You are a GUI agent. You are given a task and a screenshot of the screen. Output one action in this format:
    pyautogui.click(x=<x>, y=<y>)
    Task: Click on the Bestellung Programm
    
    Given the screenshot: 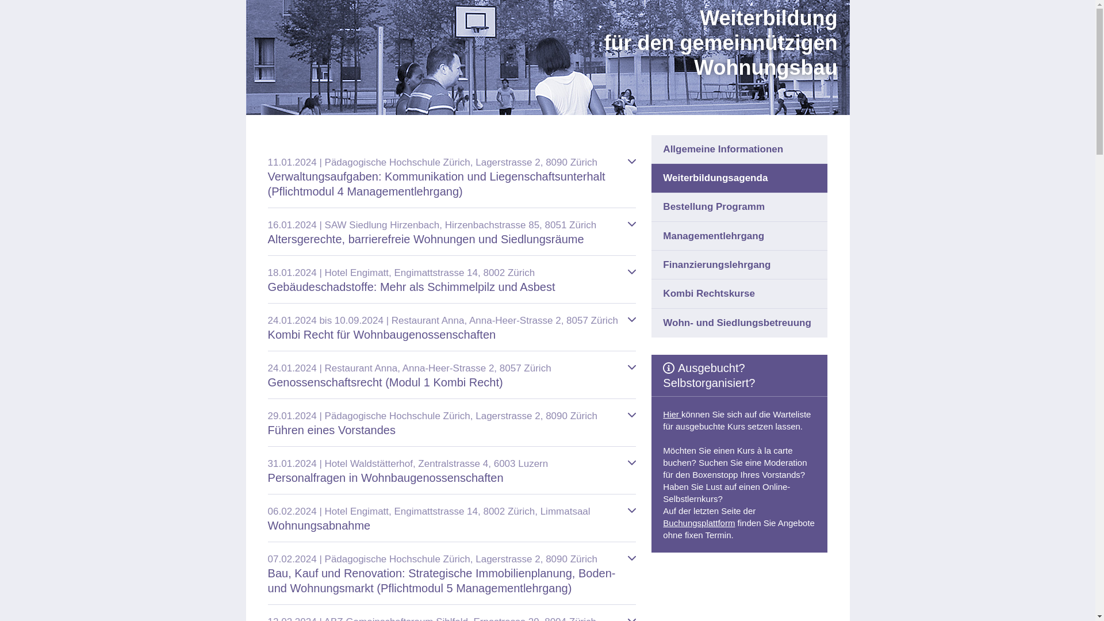 What is the action you would take?
    pyautogui.click(x=739, y=208)
    